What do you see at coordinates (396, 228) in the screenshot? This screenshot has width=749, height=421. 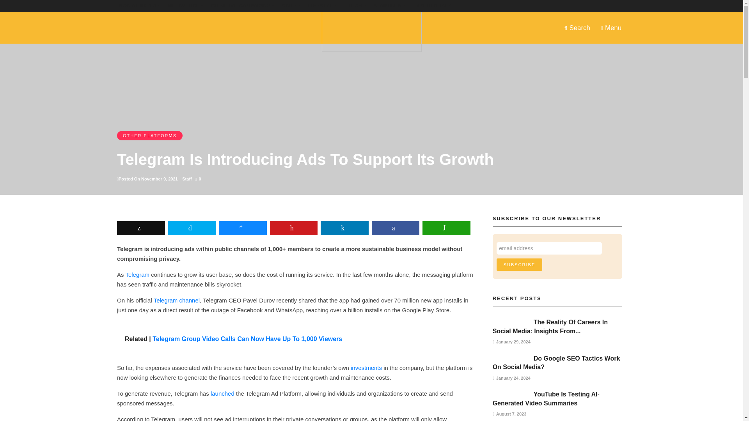 I see `Share on -` at bounding box center [396, 228].